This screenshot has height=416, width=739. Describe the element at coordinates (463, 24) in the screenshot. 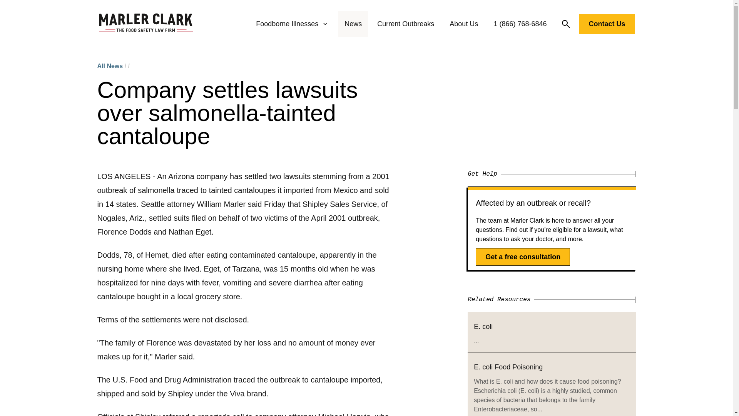

I see `About Us` at that location.